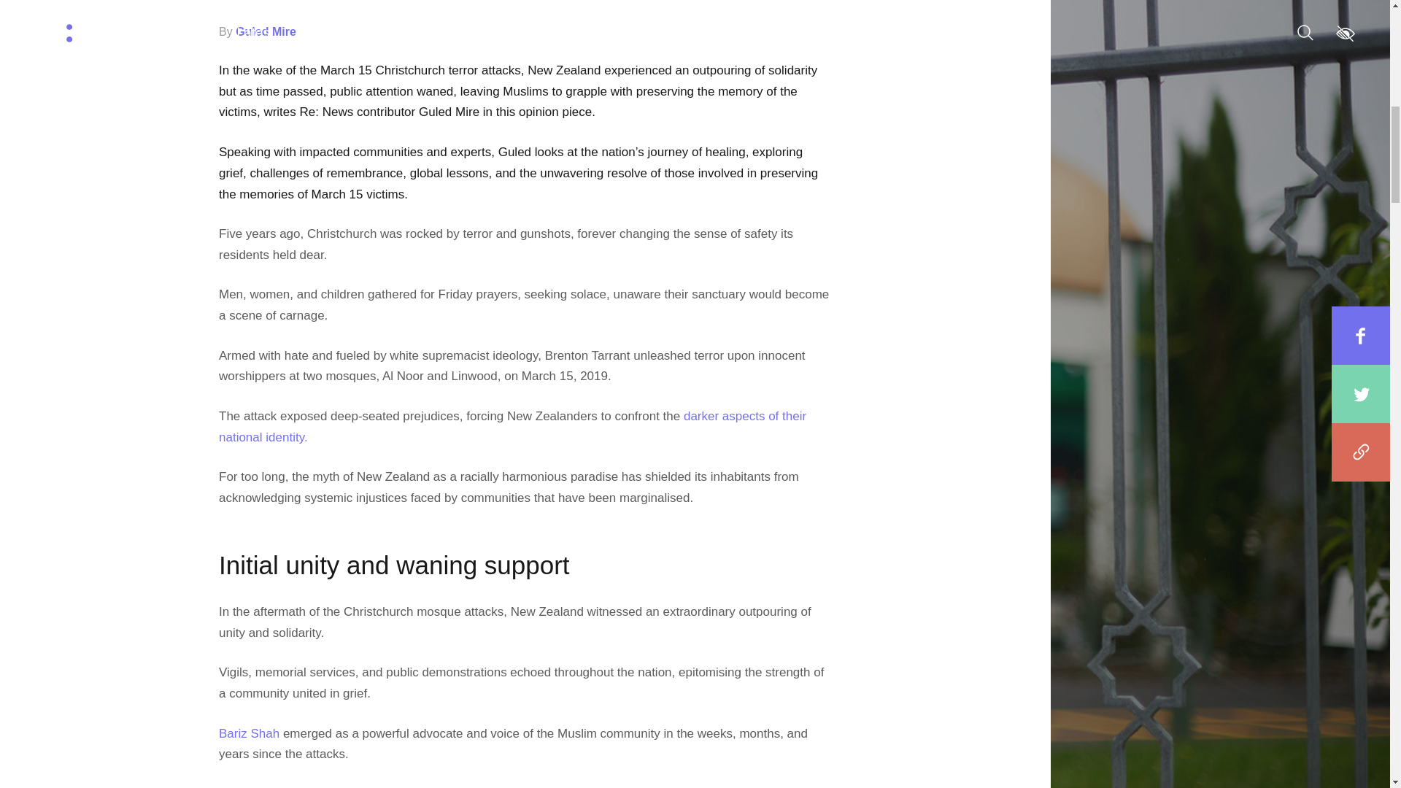 The height and width of the screenshot is (788, 1401). Describe the element at coordinates (512, 426) in the screenshot. I see `darker aspects of their national identity. ` at that location.